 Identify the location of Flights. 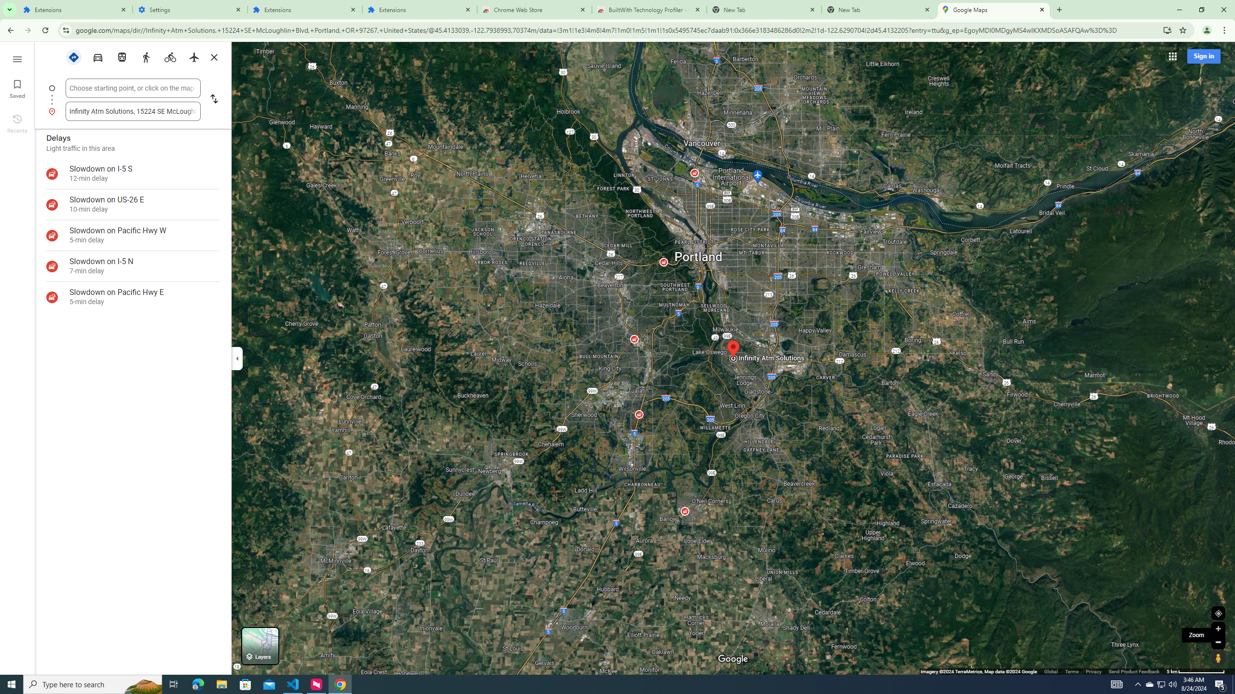
(194, 57).